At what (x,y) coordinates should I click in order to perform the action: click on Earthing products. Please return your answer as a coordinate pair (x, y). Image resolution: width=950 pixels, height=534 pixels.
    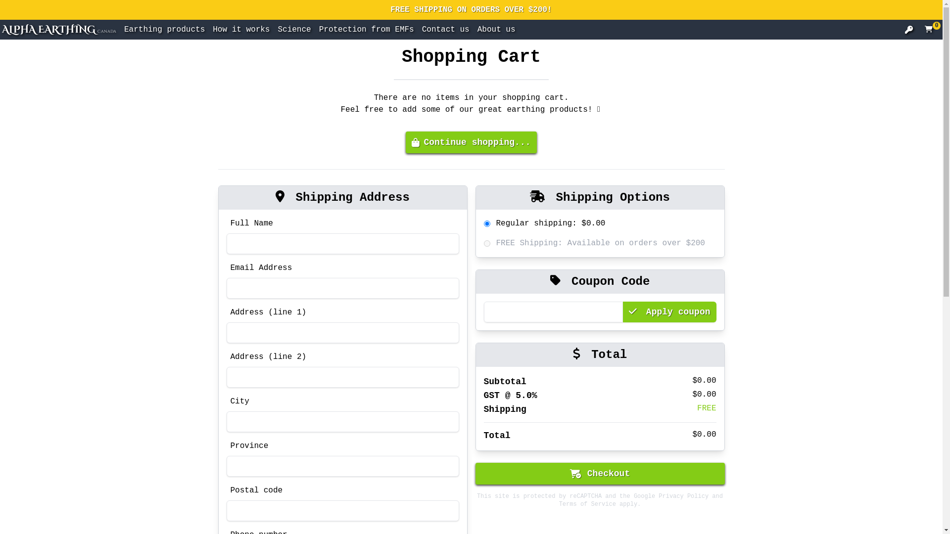
    Looking at the image, I should click on (164, 30).